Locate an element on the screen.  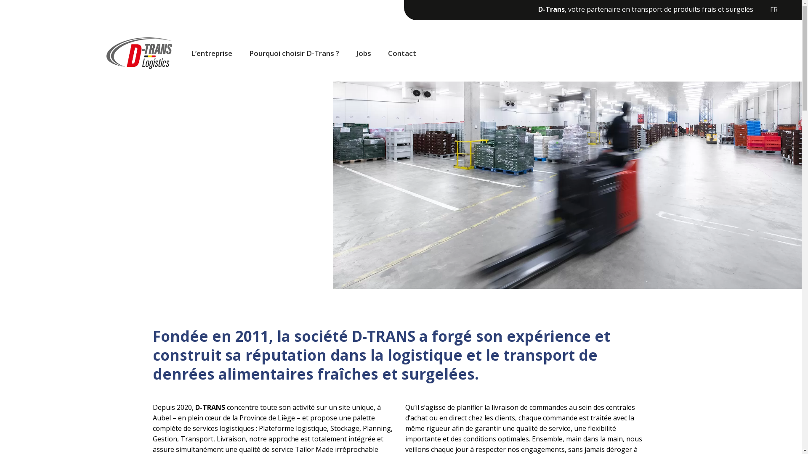
Jobs is located at coordinates (364, 53).